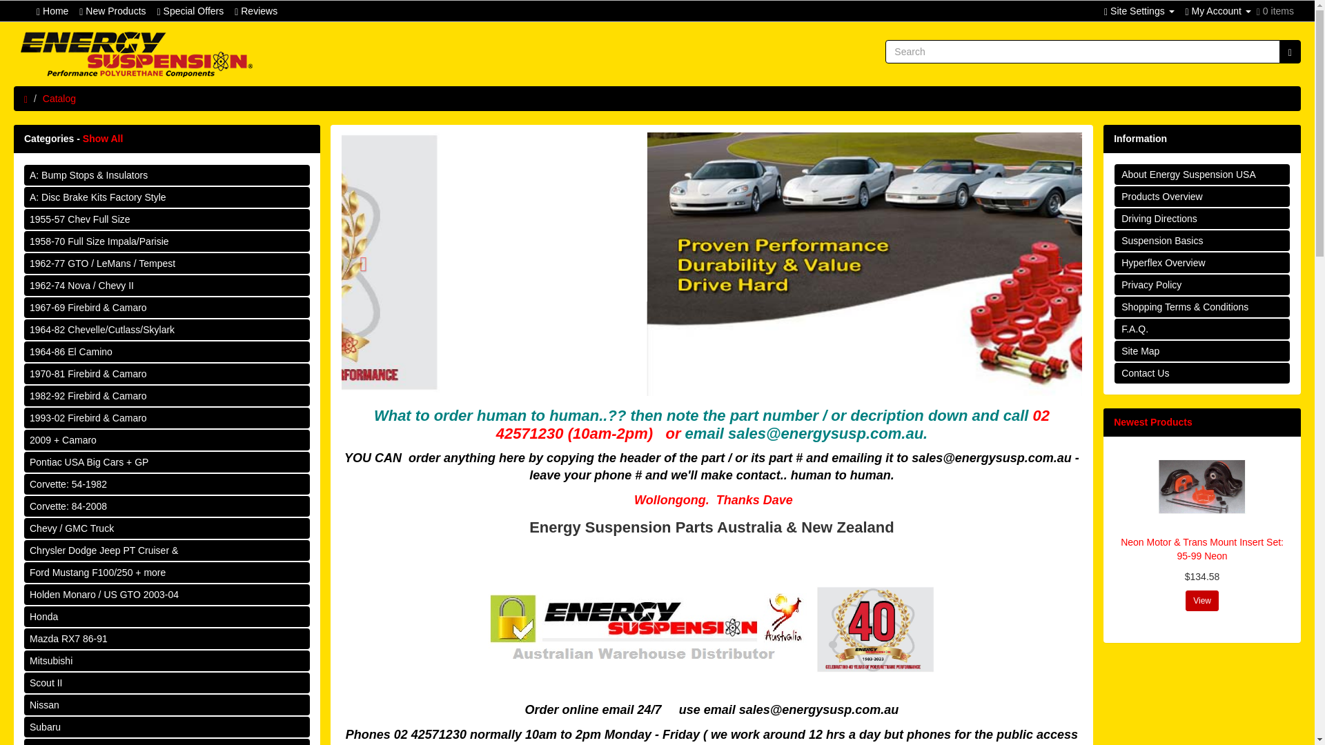 The width and height of the screenshot is (1325, 745). What do you see at coordinates (256, 11) in the screenshot?
I see `Reviews` at bounding box center [256, 11].